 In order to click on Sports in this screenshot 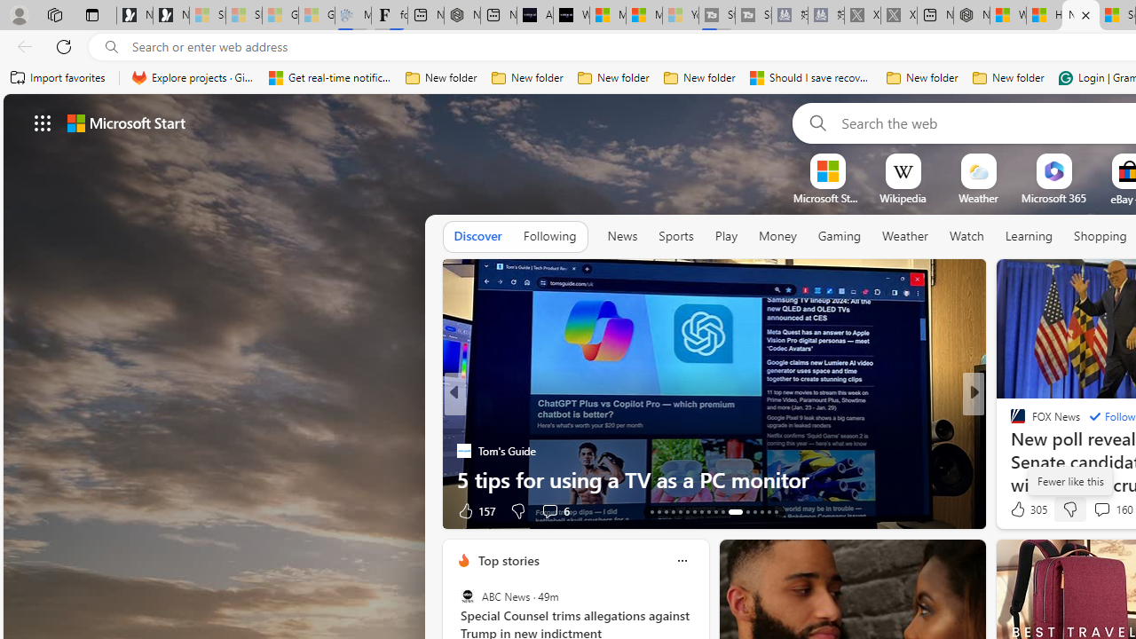, I will do `click(675, 236)`.